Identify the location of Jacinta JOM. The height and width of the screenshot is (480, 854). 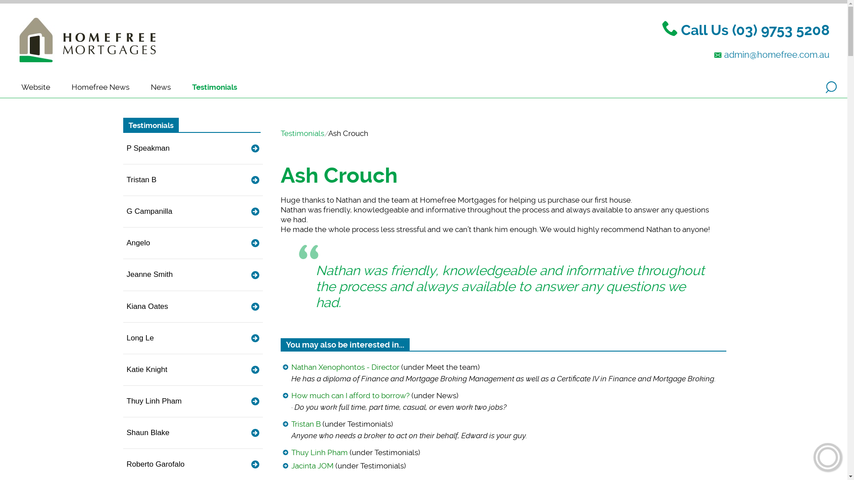
(312, 466).